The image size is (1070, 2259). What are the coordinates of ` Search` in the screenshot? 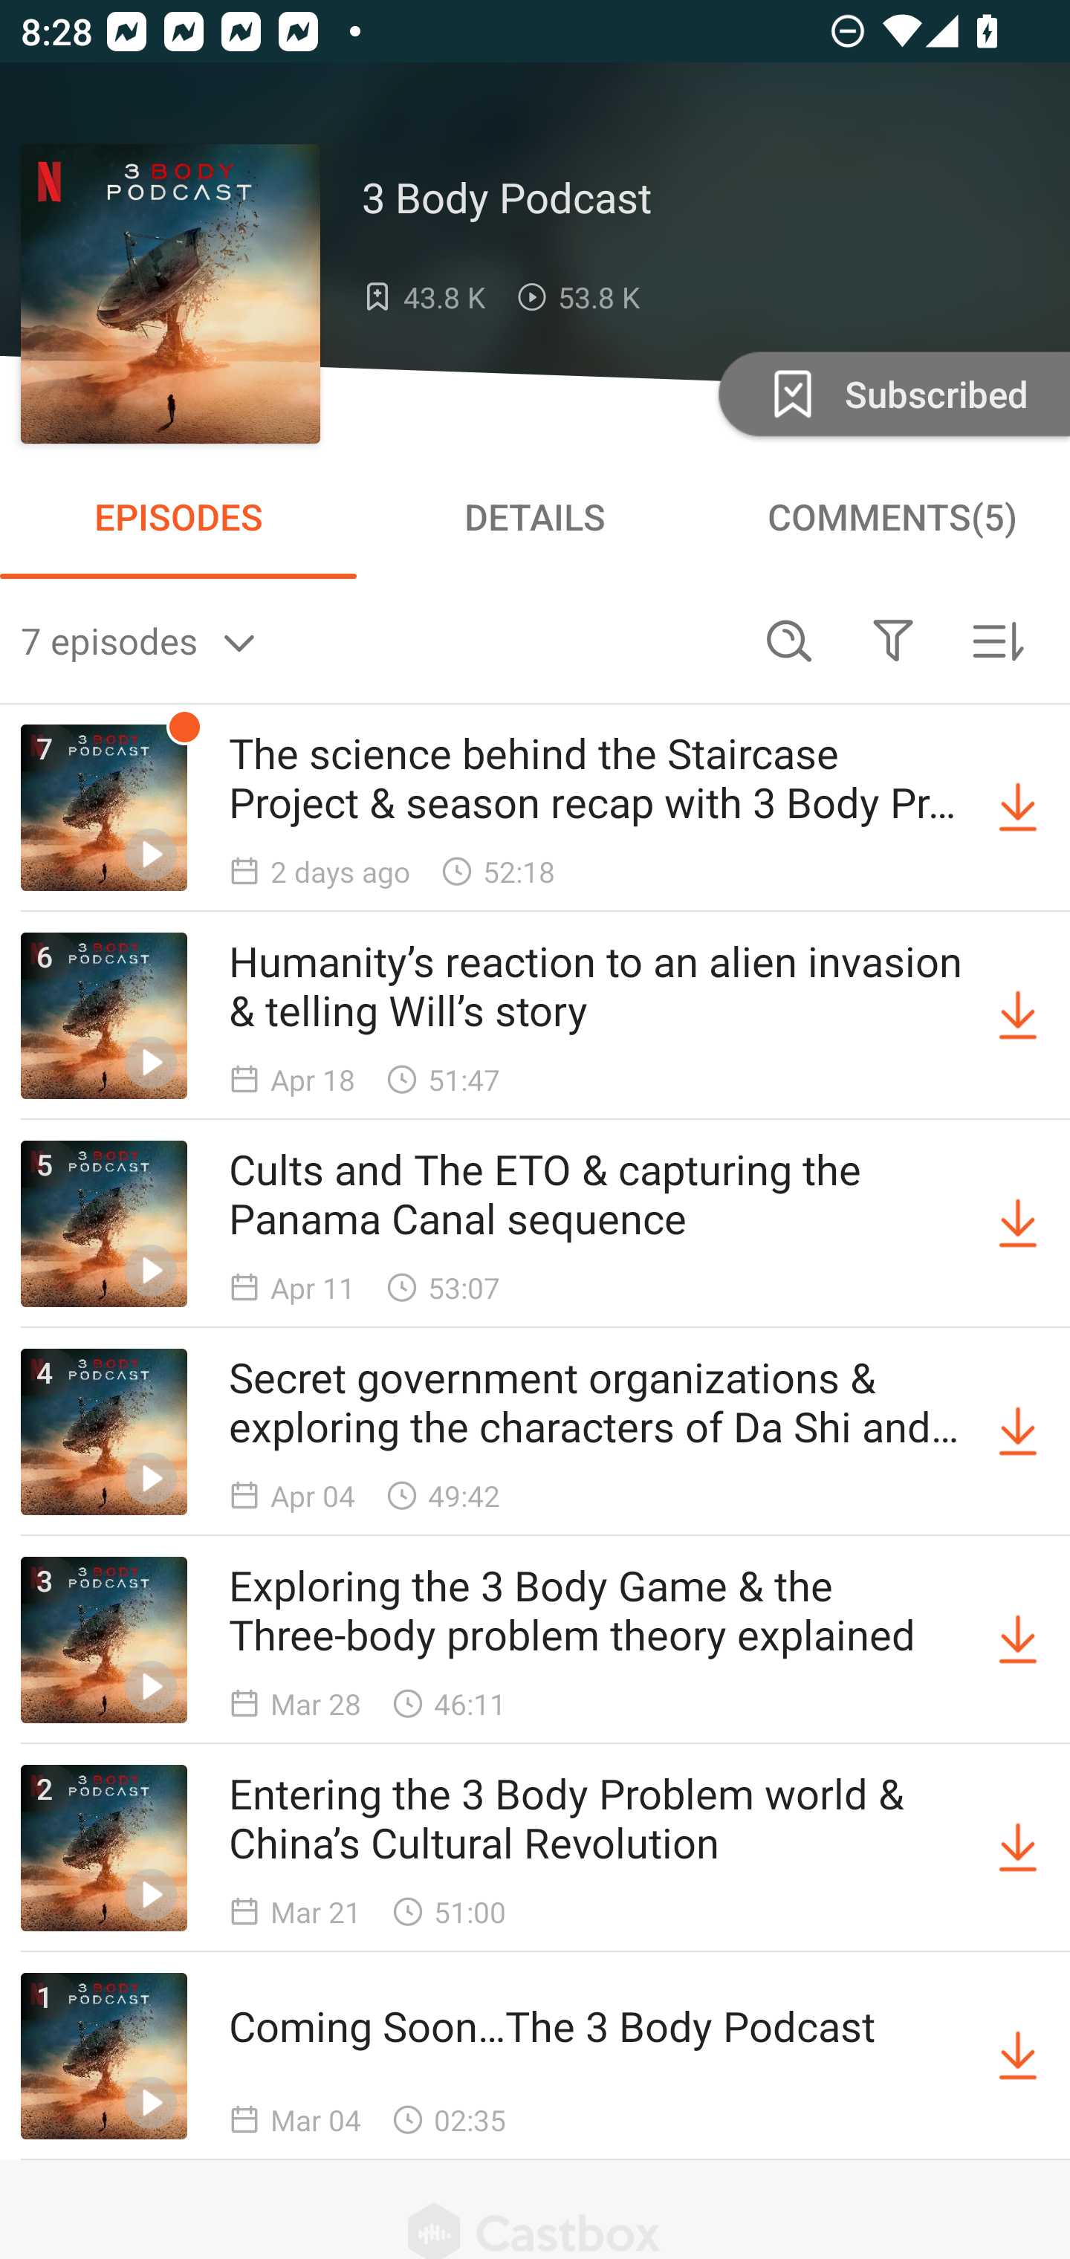 It's located at (789, 641).